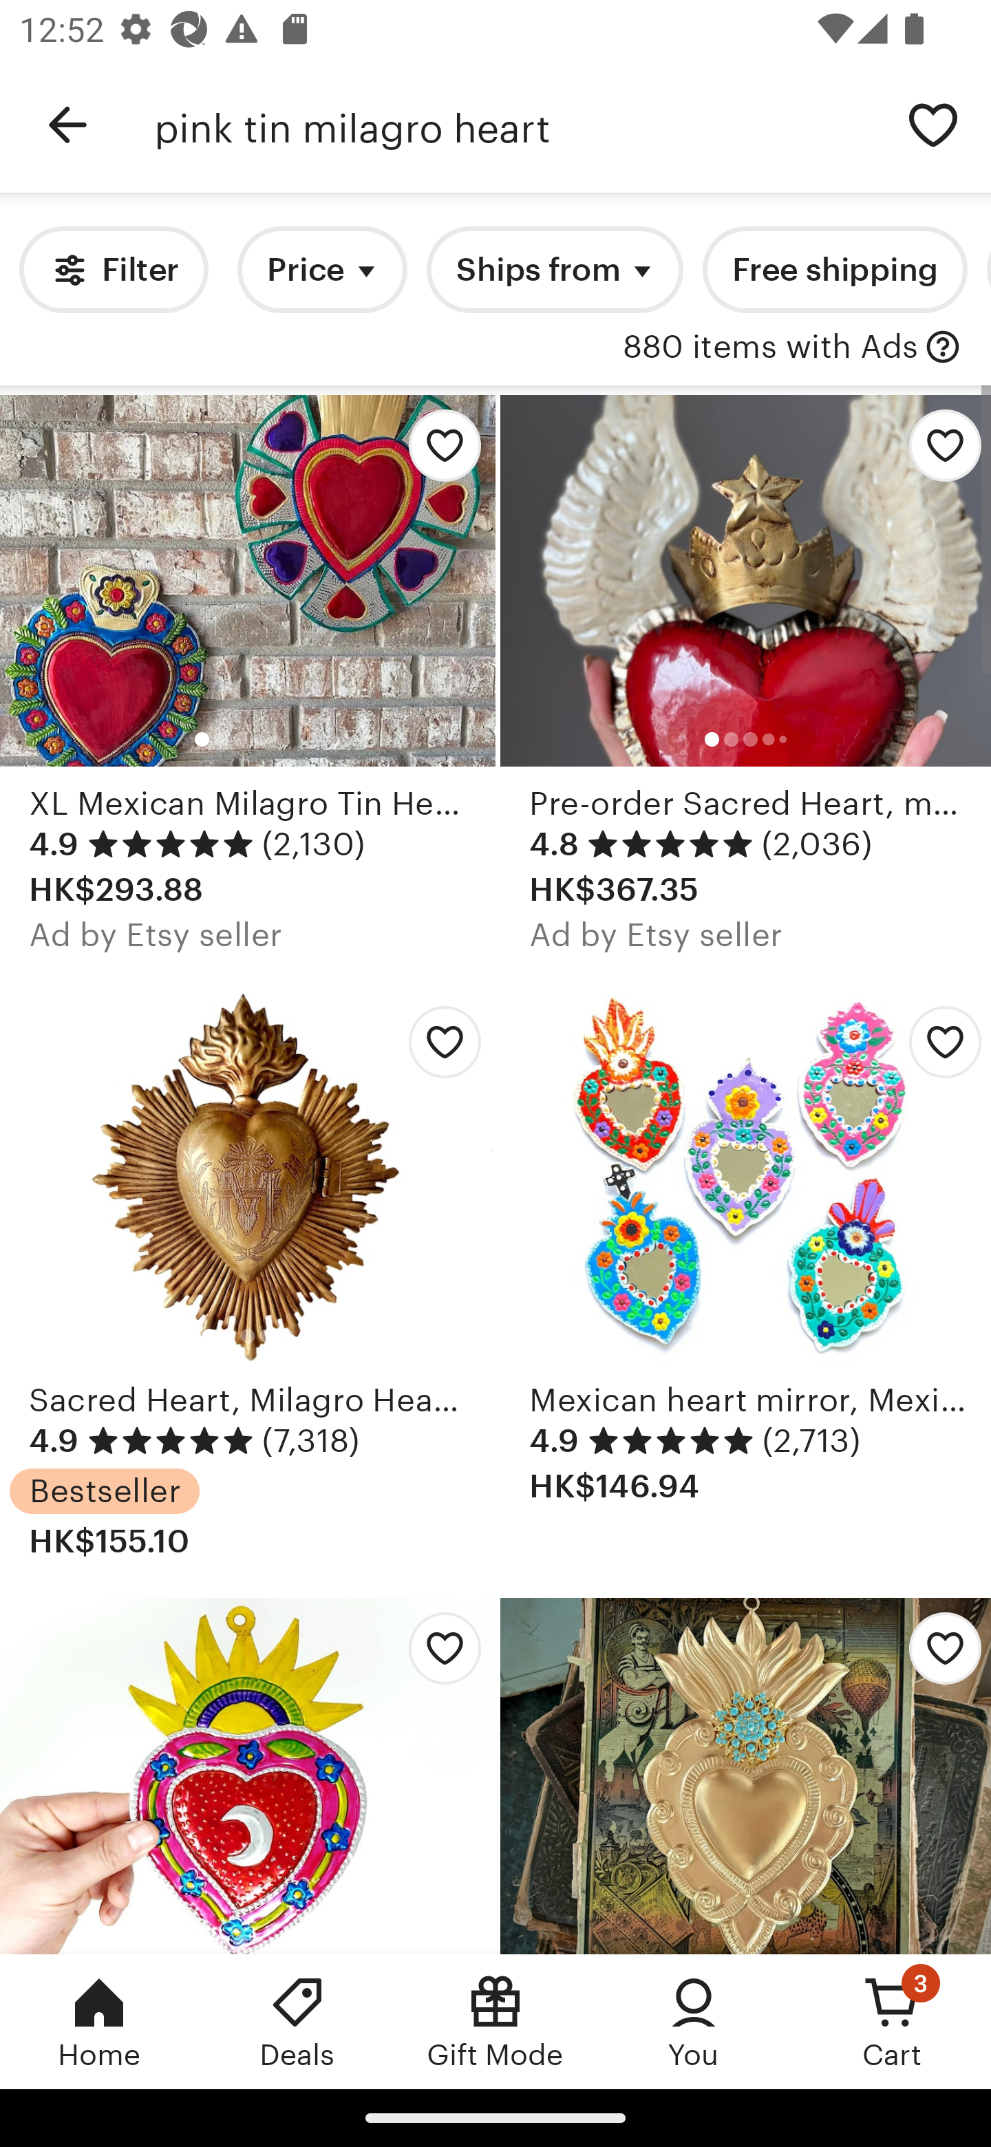 The width and height of the screenshot is (991, 2147). Describe the element at coordinates (834, 270) in the screenshot. I see `Free shipping` at that location.